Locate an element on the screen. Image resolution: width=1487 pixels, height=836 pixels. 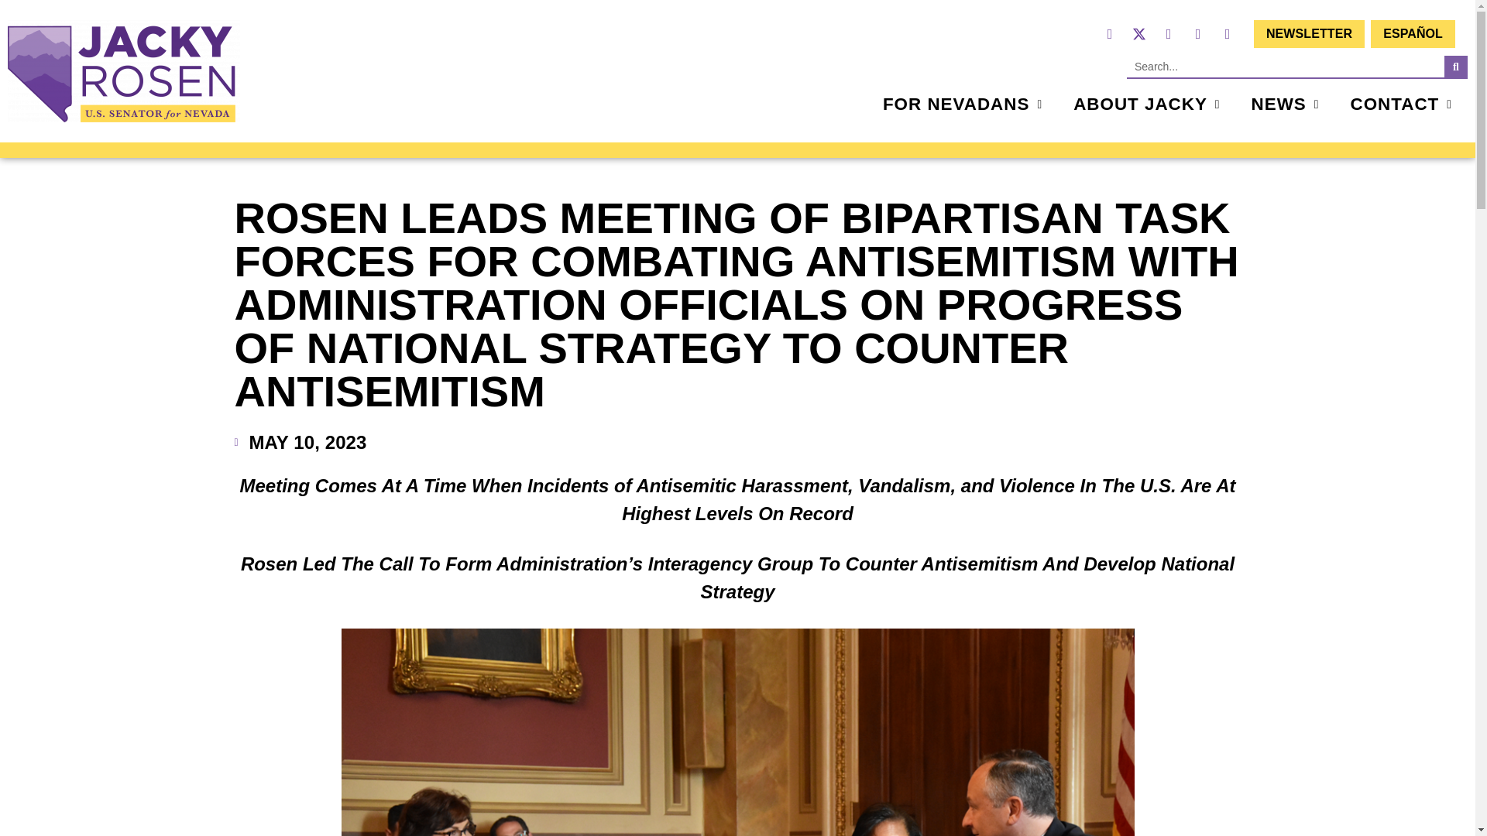
NEWS is located at coordinates (1286, 104).